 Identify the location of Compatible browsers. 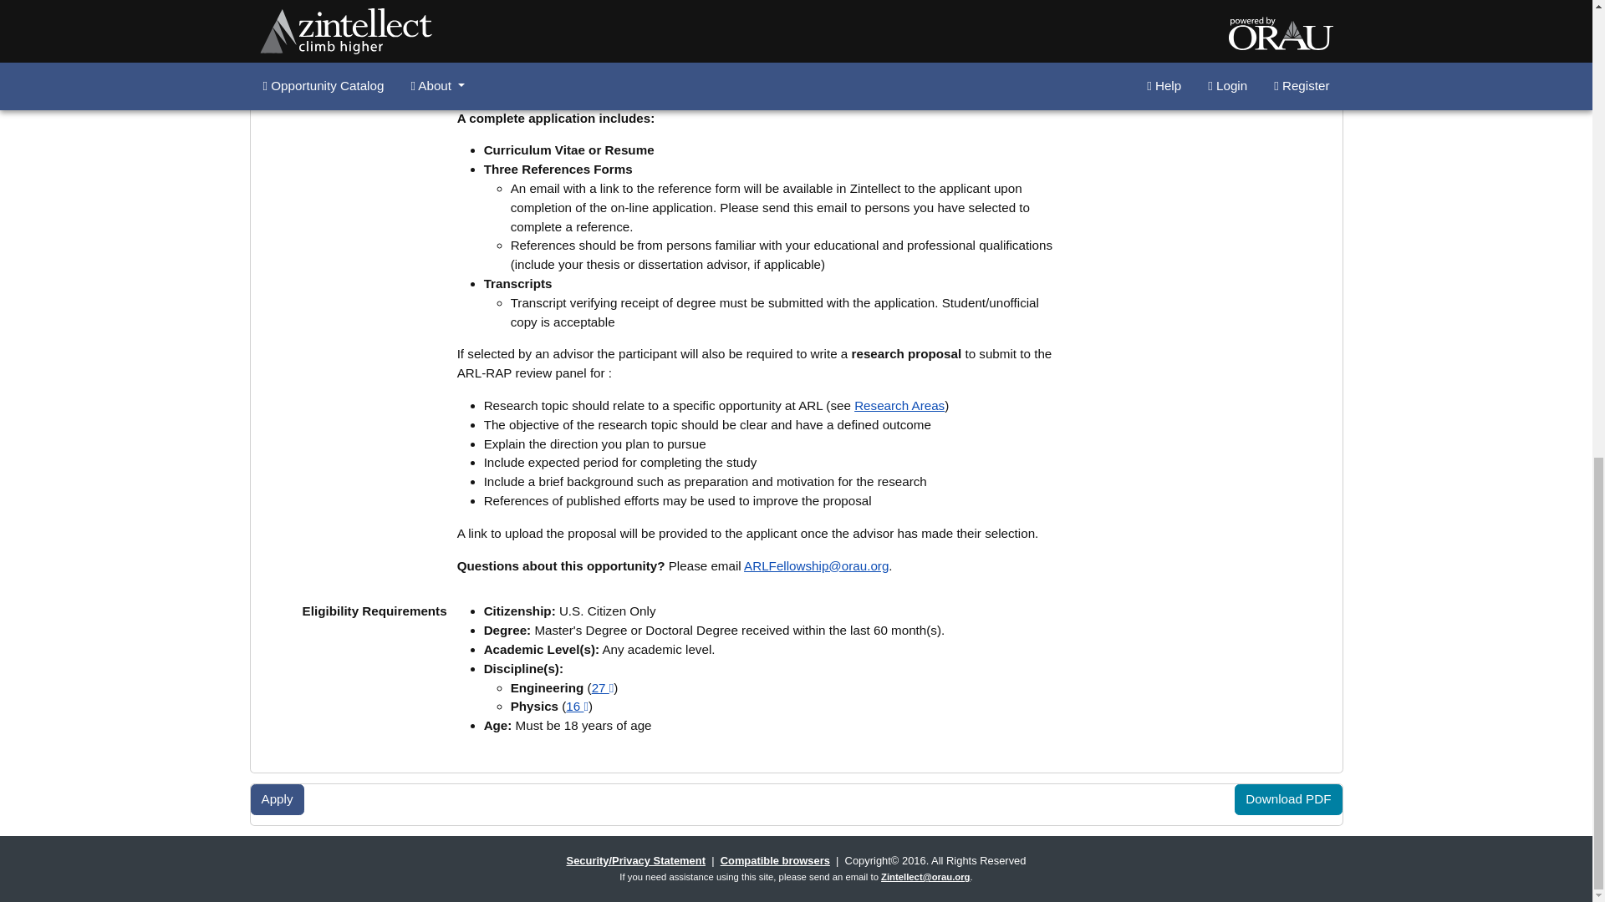
(775, 860).